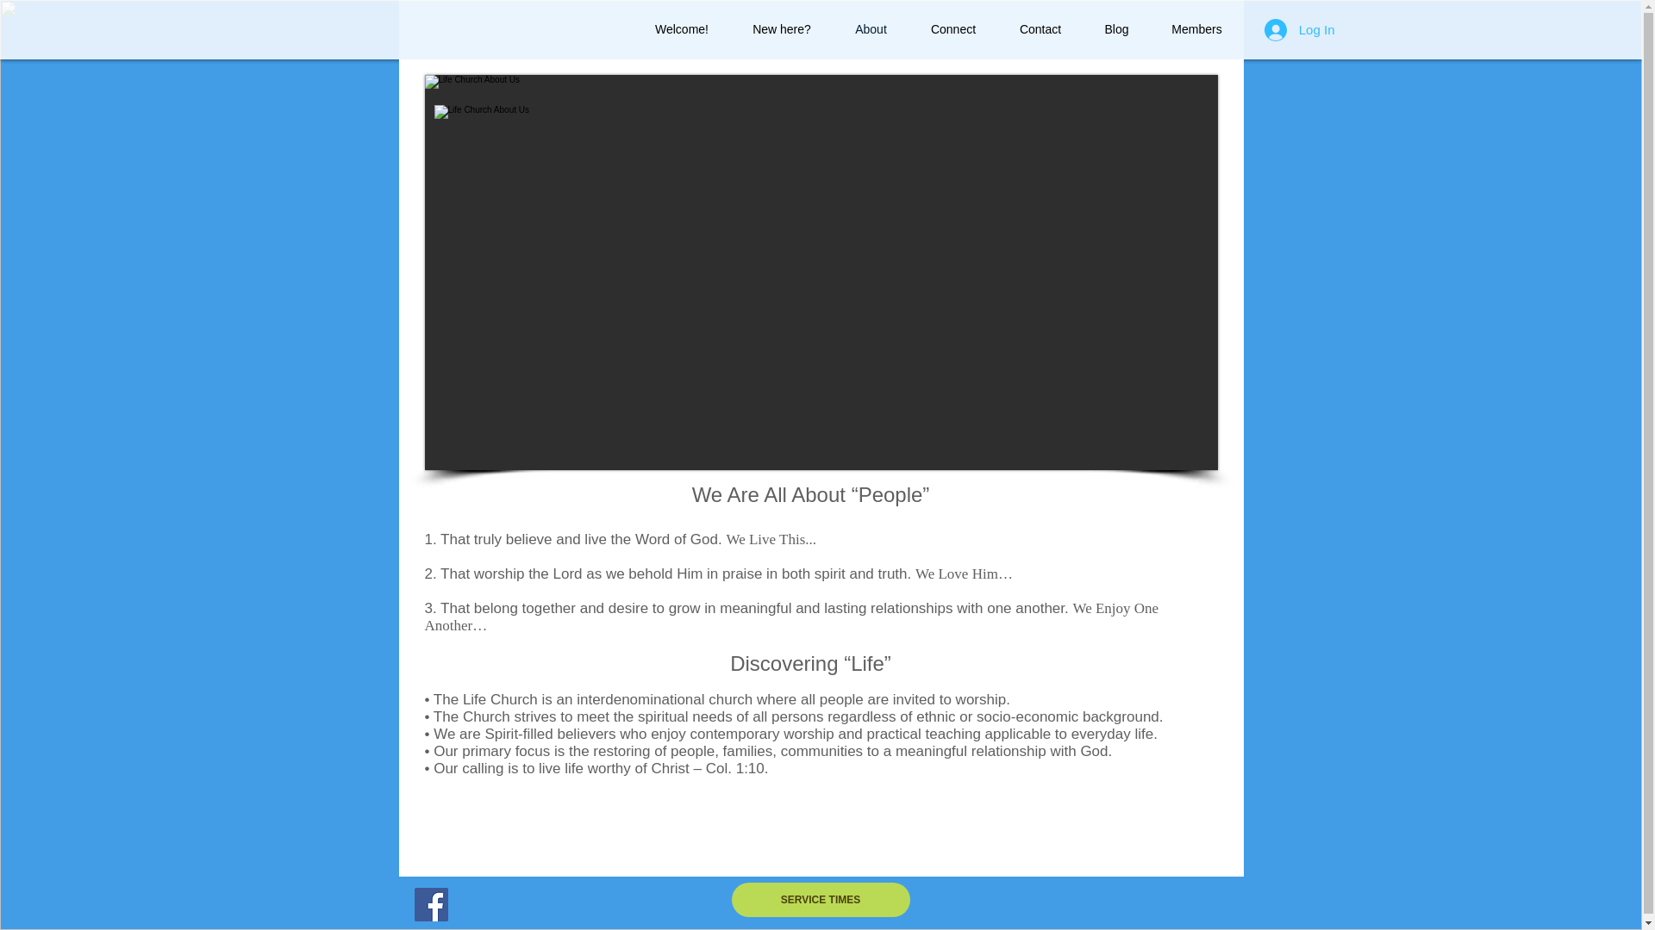  What do you see at coordinates (1040, 29) in the screenshot?
I see `Contact` at bounding box center [1040, 29].